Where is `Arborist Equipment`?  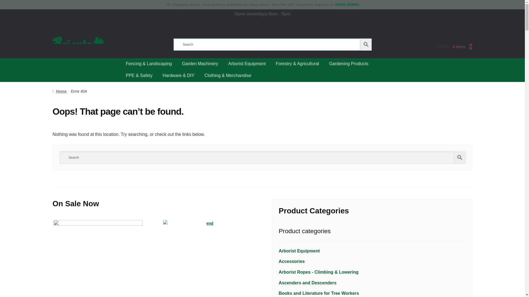
Arborist Equipment is located at coordinates (247, 64).